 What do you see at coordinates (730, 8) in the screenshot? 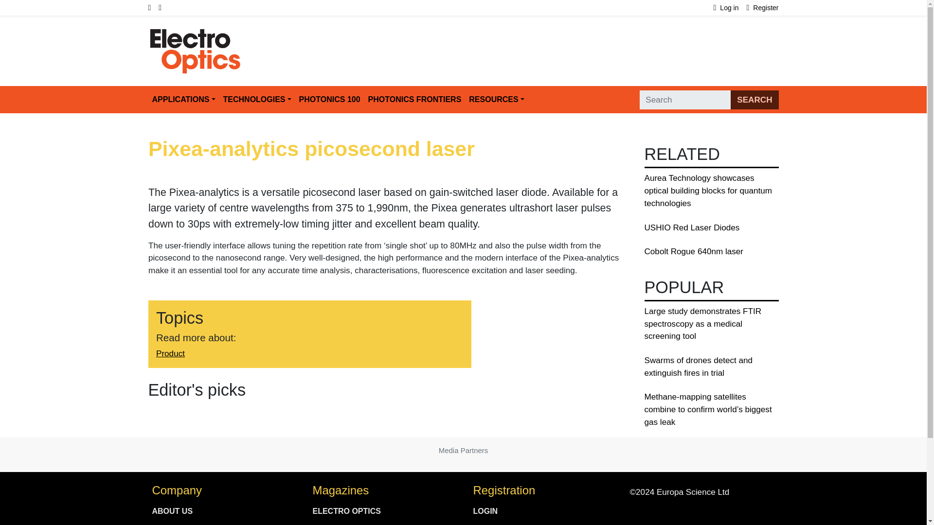
I see `Log in` at bounding box center [730, 8].